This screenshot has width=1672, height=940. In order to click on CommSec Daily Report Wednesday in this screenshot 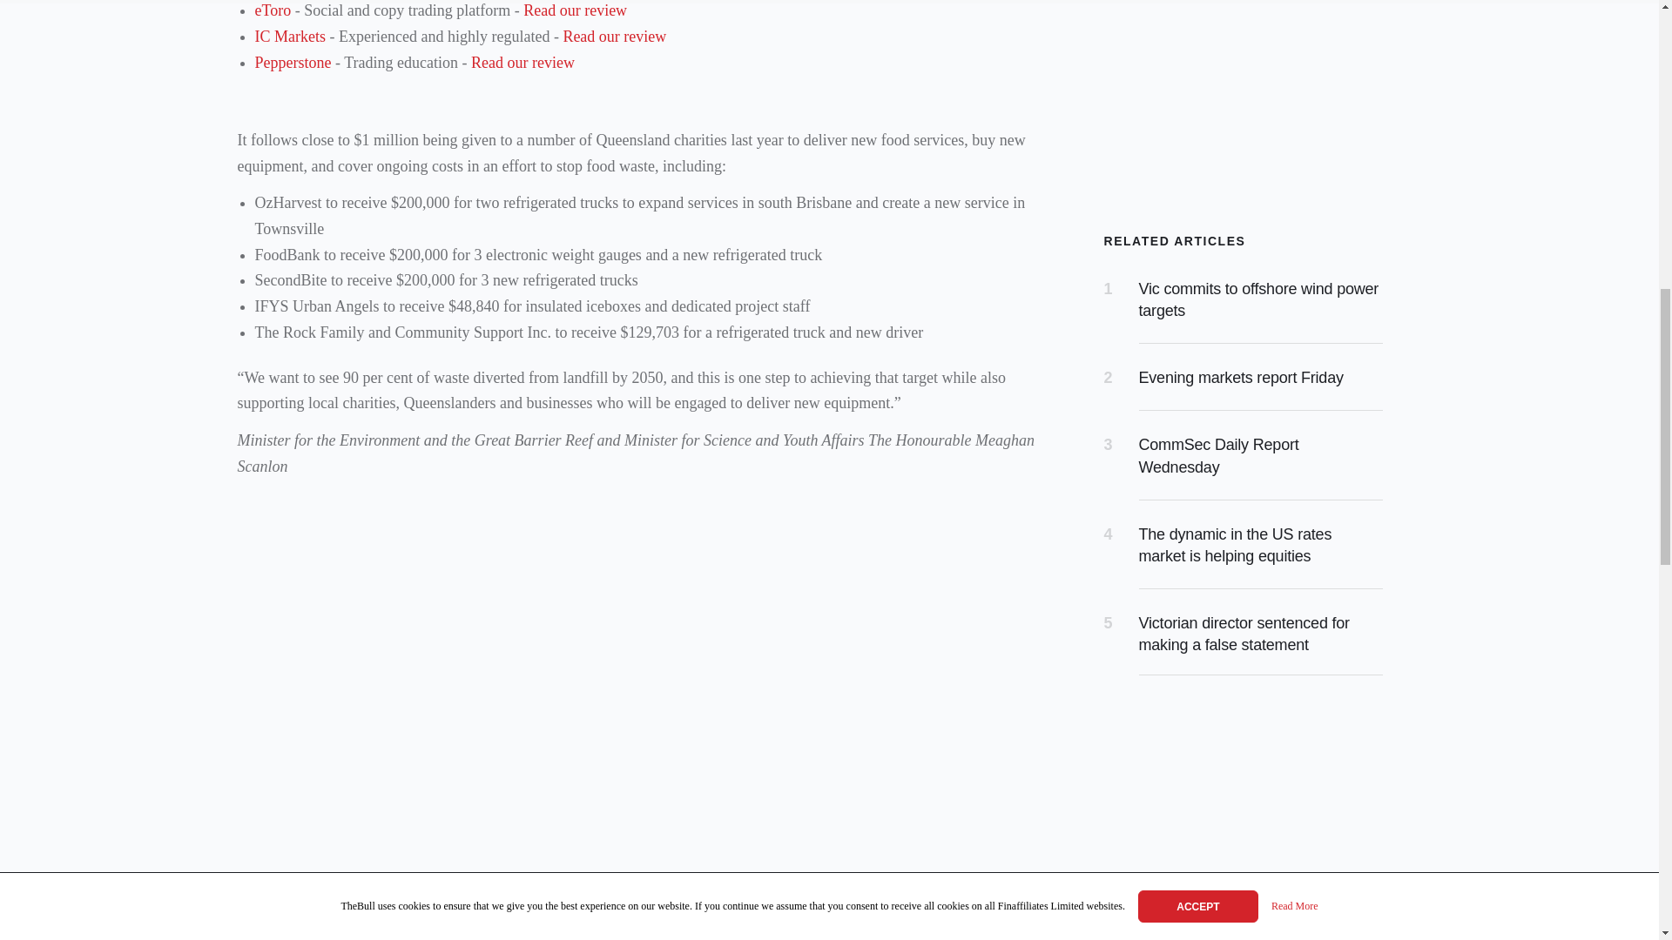, I will do `click(1218, 456)`.